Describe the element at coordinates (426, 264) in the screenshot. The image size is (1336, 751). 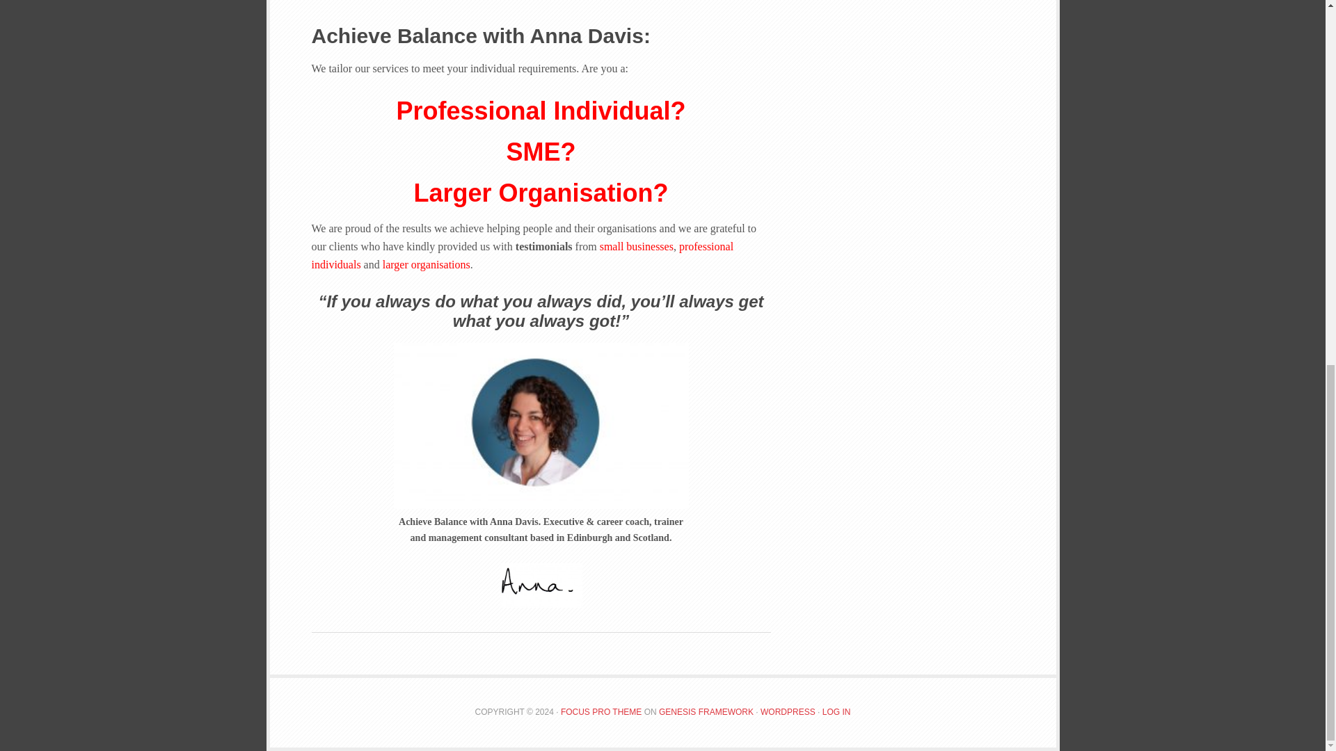
I see `Testimonials` at that location.